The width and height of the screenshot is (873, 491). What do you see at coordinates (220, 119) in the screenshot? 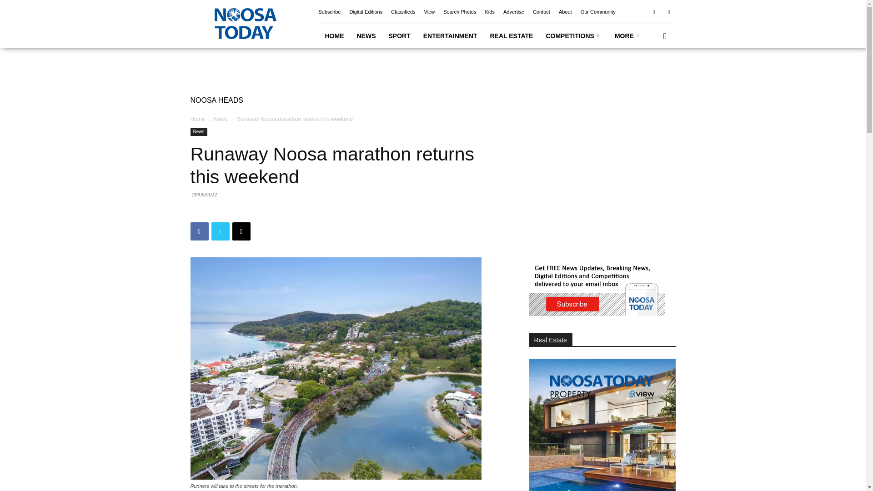
I see `View all posts in News` at bounding box center [220, 119].